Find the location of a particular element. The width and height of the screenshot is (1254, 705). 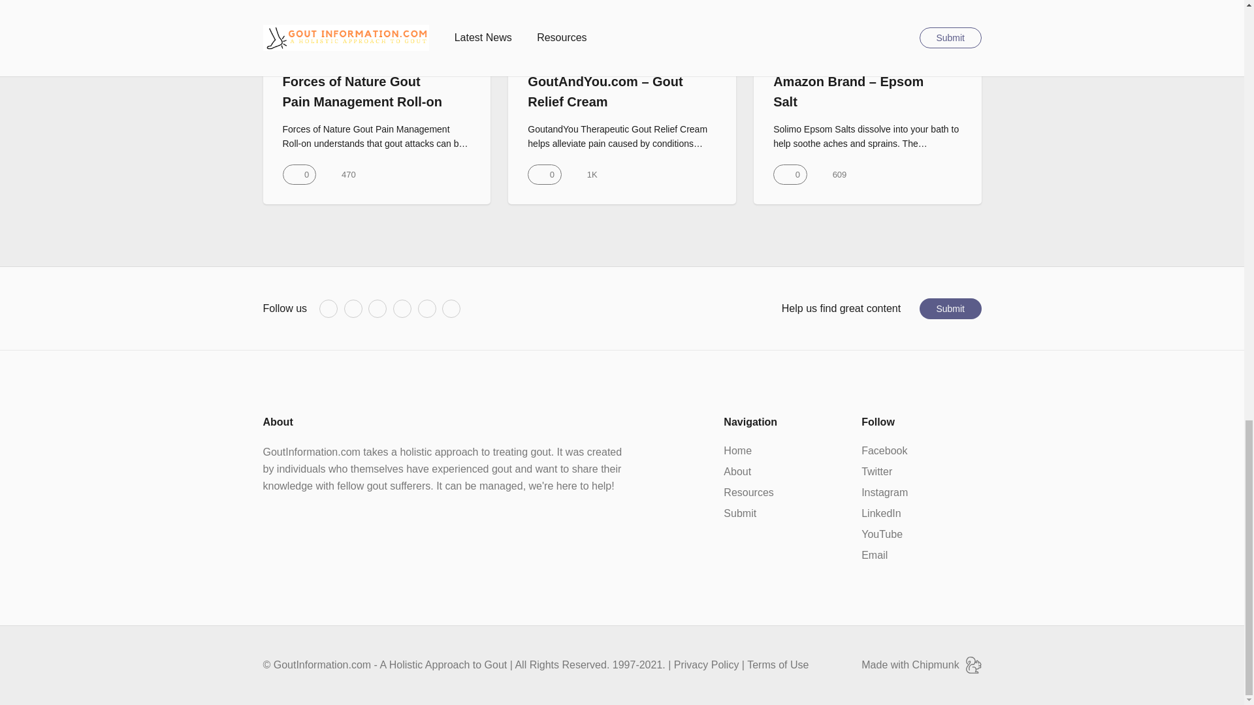

Twitter is located at coordinates (353, 309).